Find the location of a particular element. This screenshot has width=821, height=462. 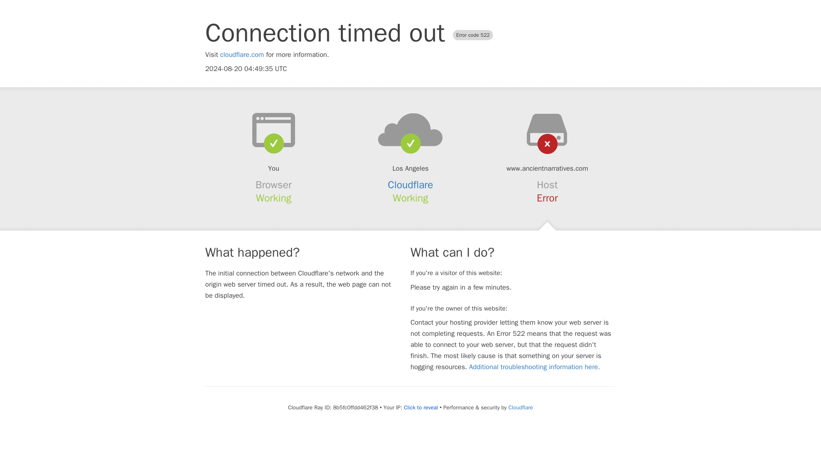

Cloudflare is located at coordinates (520, 407).